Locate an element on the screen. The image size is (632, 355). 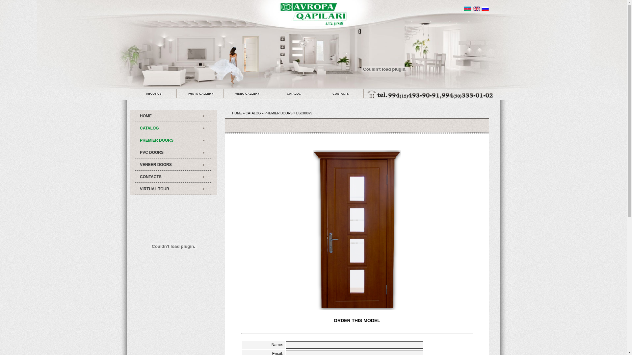
HOME is located at coordinates (237, 113).